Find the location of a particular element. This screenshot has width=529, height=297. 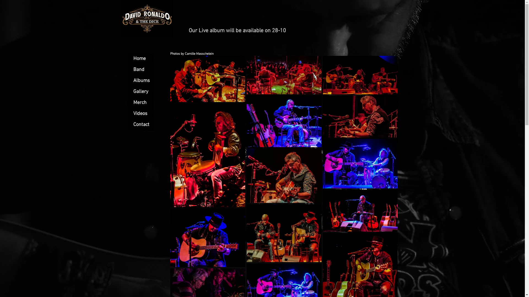

Albums is located at coordinates (141, 81).